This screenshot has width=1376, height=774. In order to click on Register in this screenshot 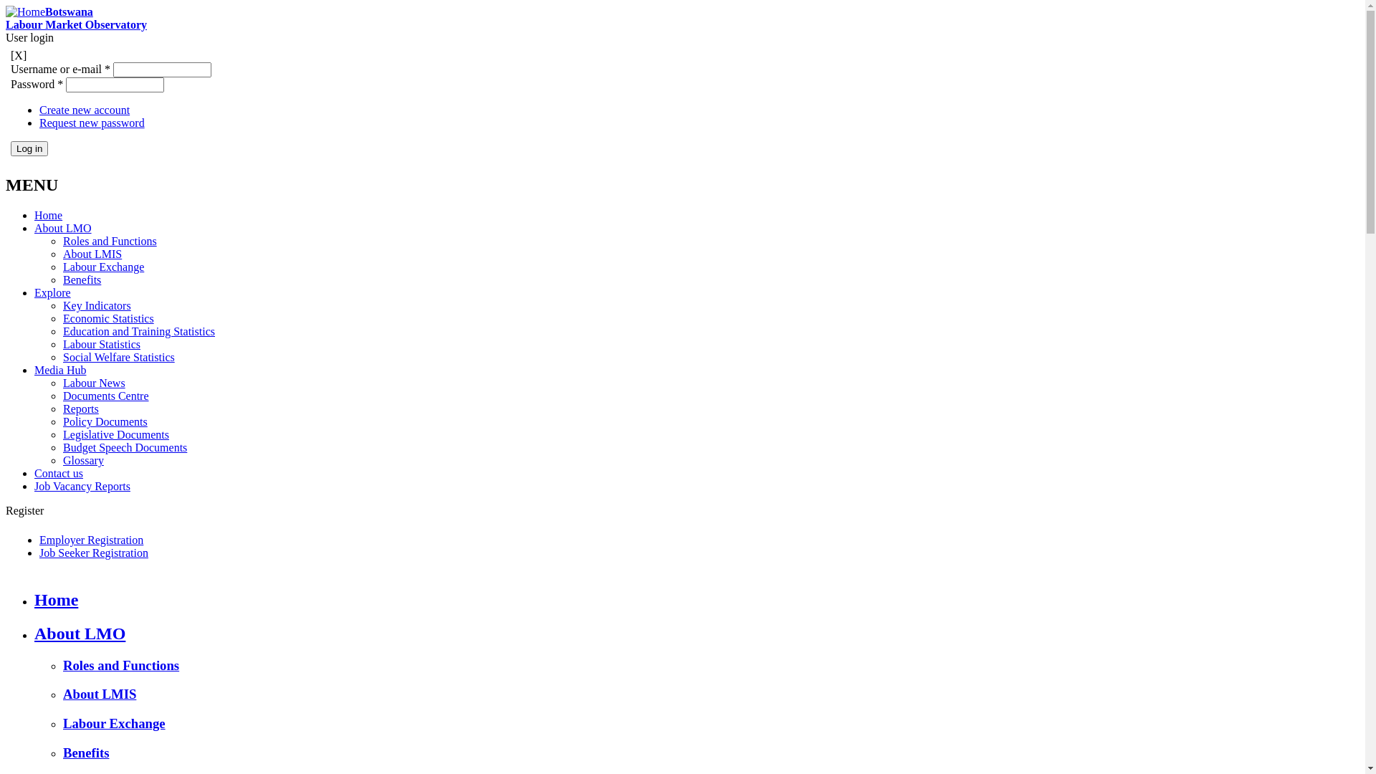, I will do `click(24, 510)`.